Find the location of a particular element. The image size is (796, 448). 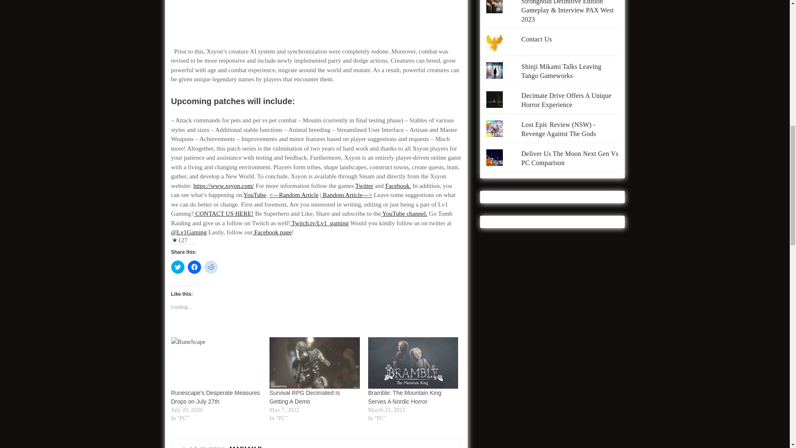

Click to share on Twitter is located at coordinates (177, 267).